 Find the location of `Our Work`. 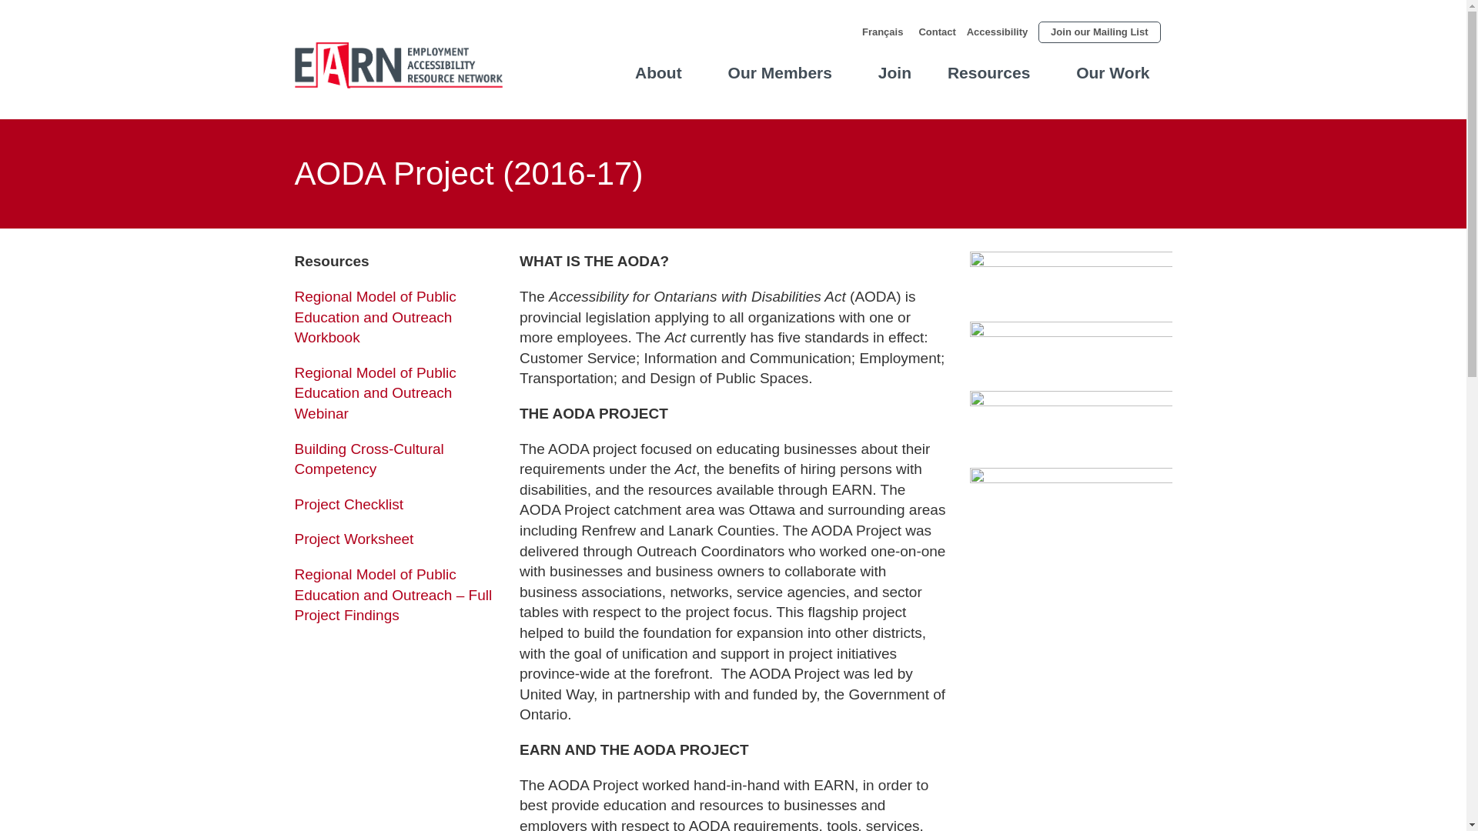

Our Work is located at coordinates (1112, 72).